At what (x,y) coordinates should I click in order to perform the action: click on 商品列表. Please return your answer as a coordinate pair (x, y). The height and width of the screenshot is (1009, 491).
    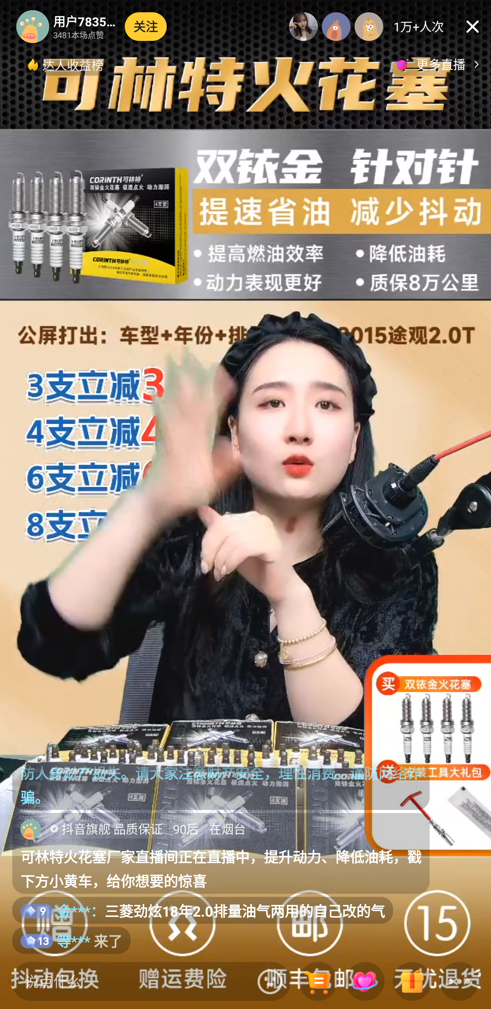
    Looking at the image, I should click on (318, 982).